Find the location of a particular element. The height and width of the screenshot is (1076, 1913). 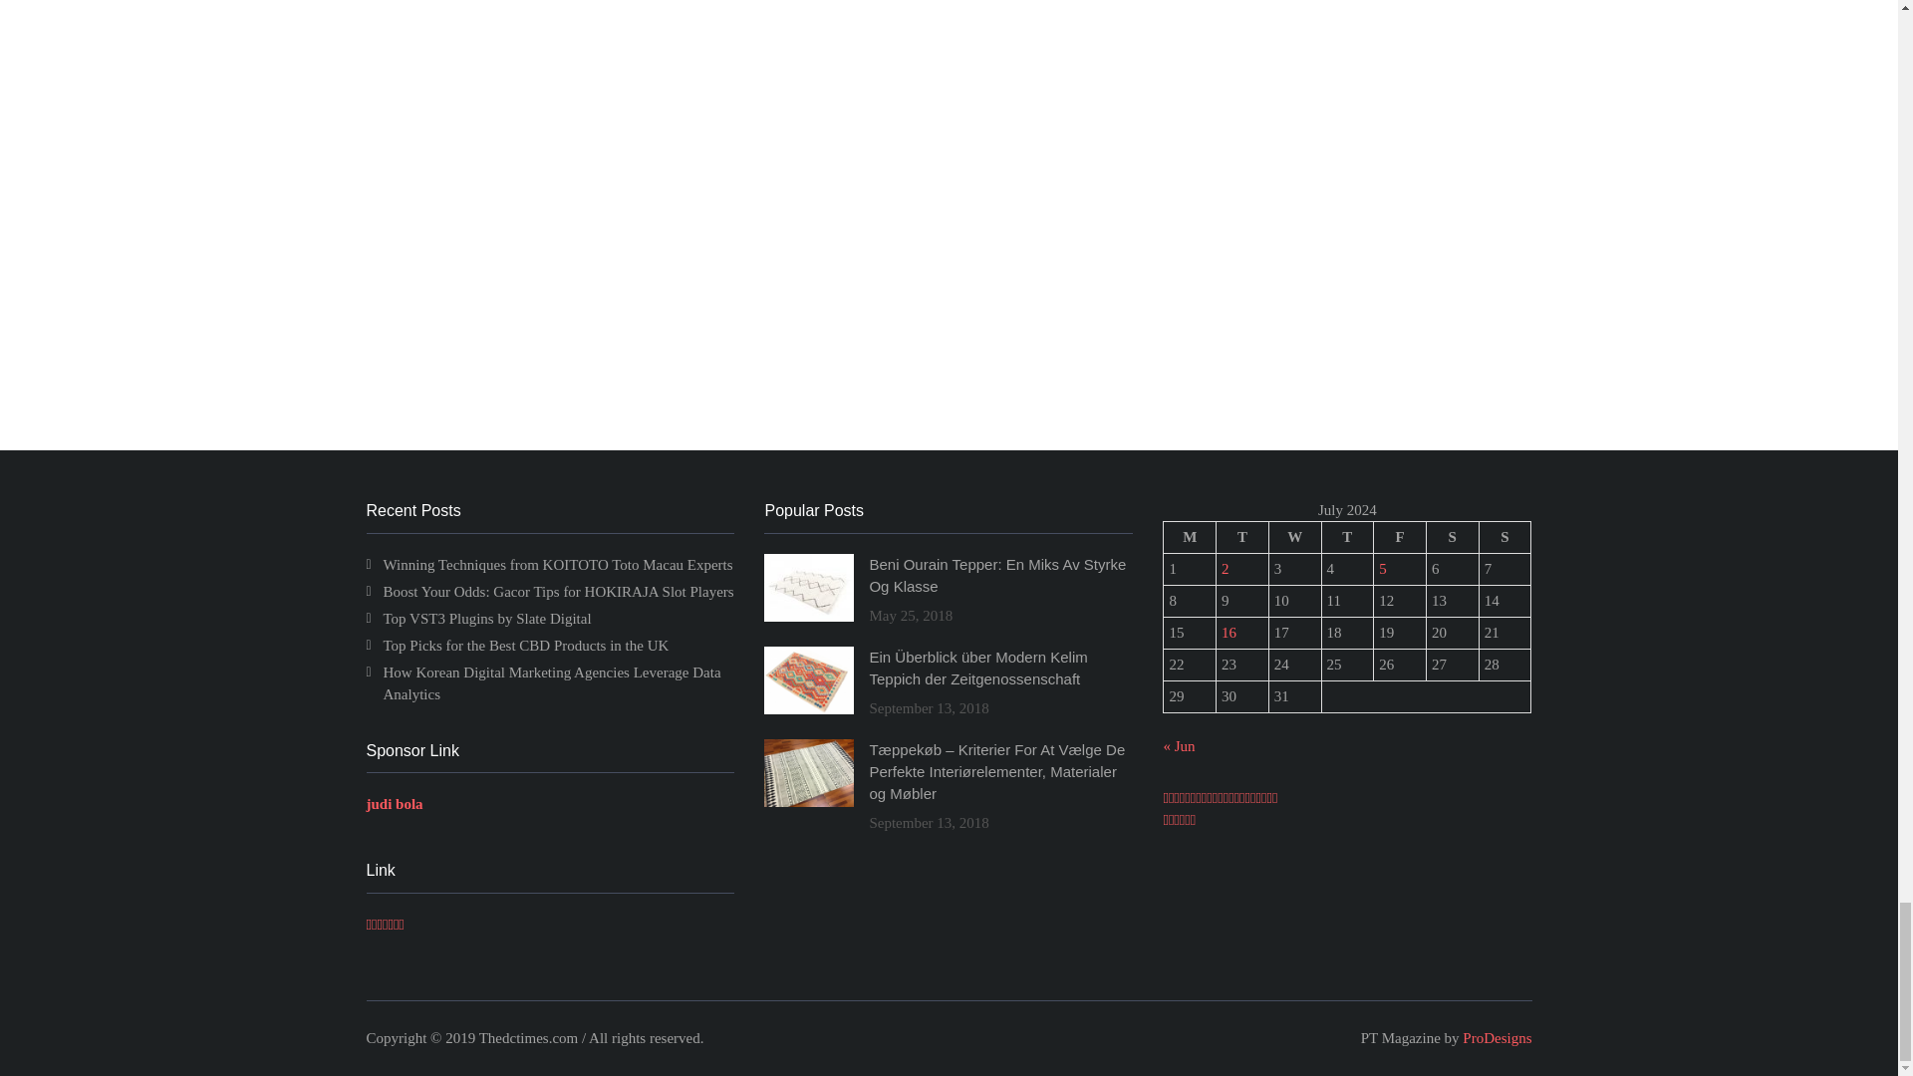

Friday is located at coordinates (1400, 538).